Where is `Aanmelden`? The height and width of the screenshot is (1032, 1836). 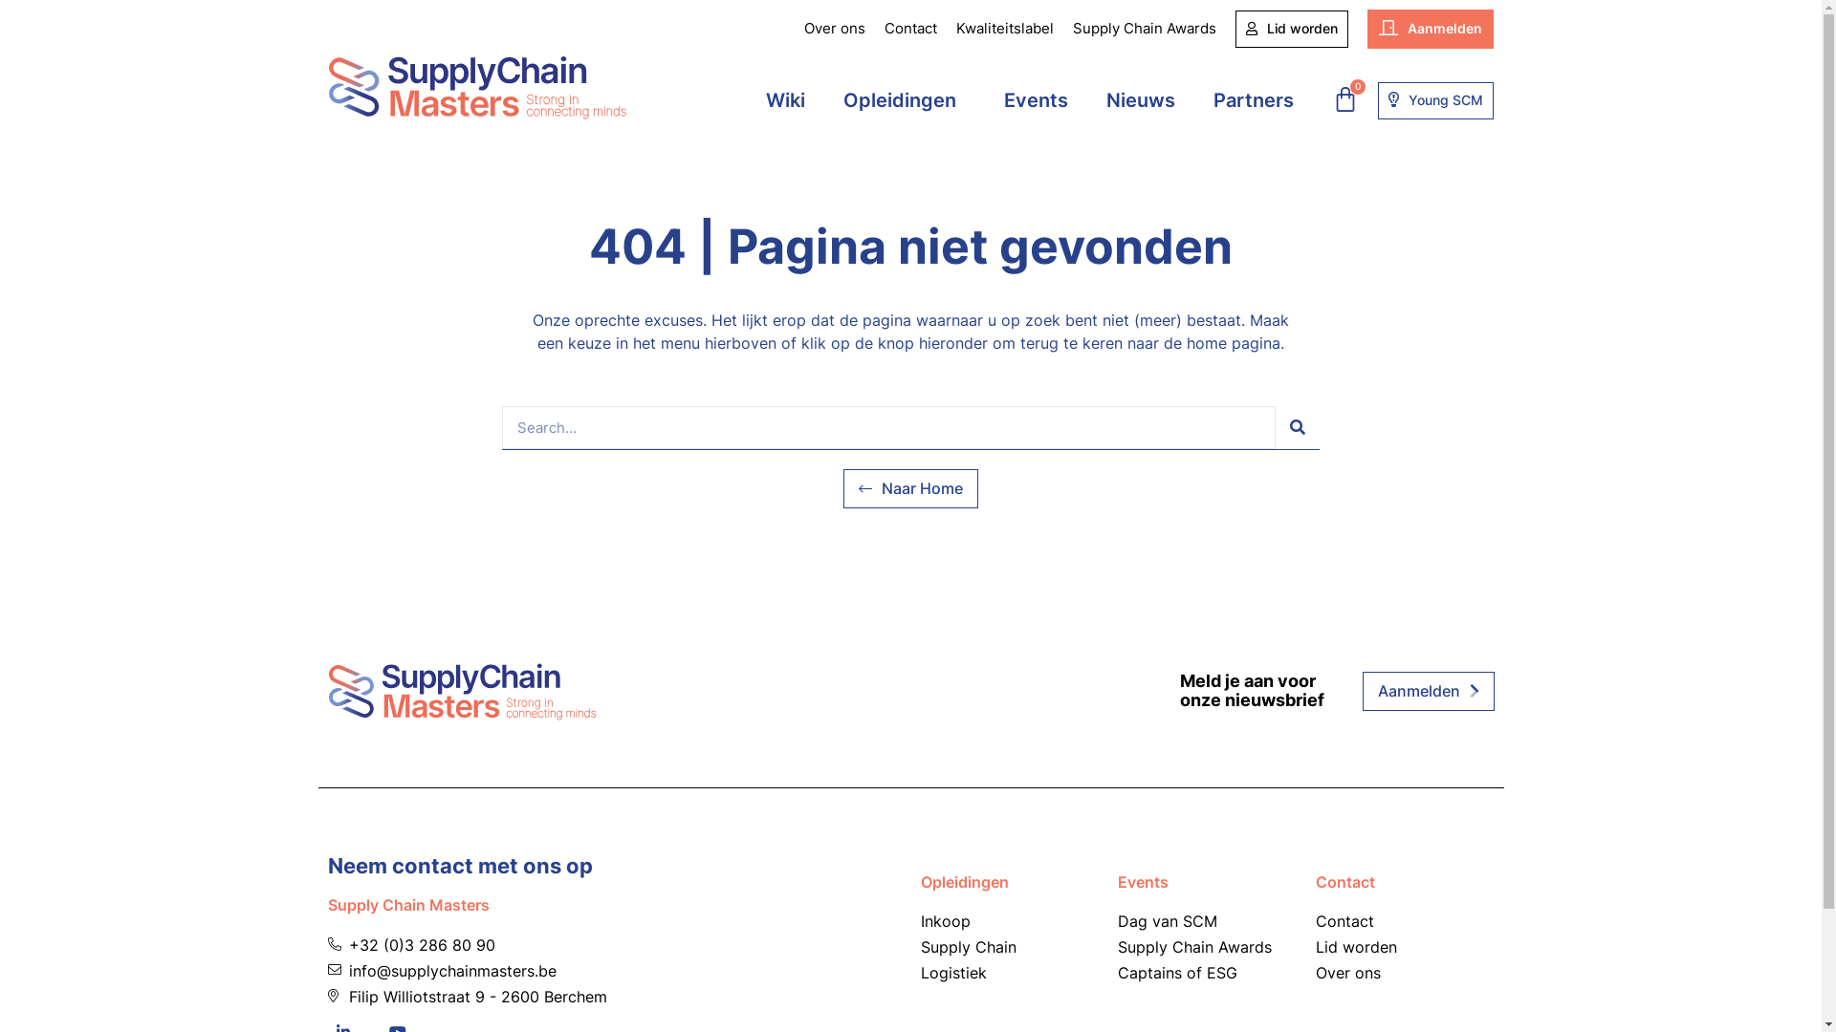
Aanmelden is located at coordinates (1428, 692).